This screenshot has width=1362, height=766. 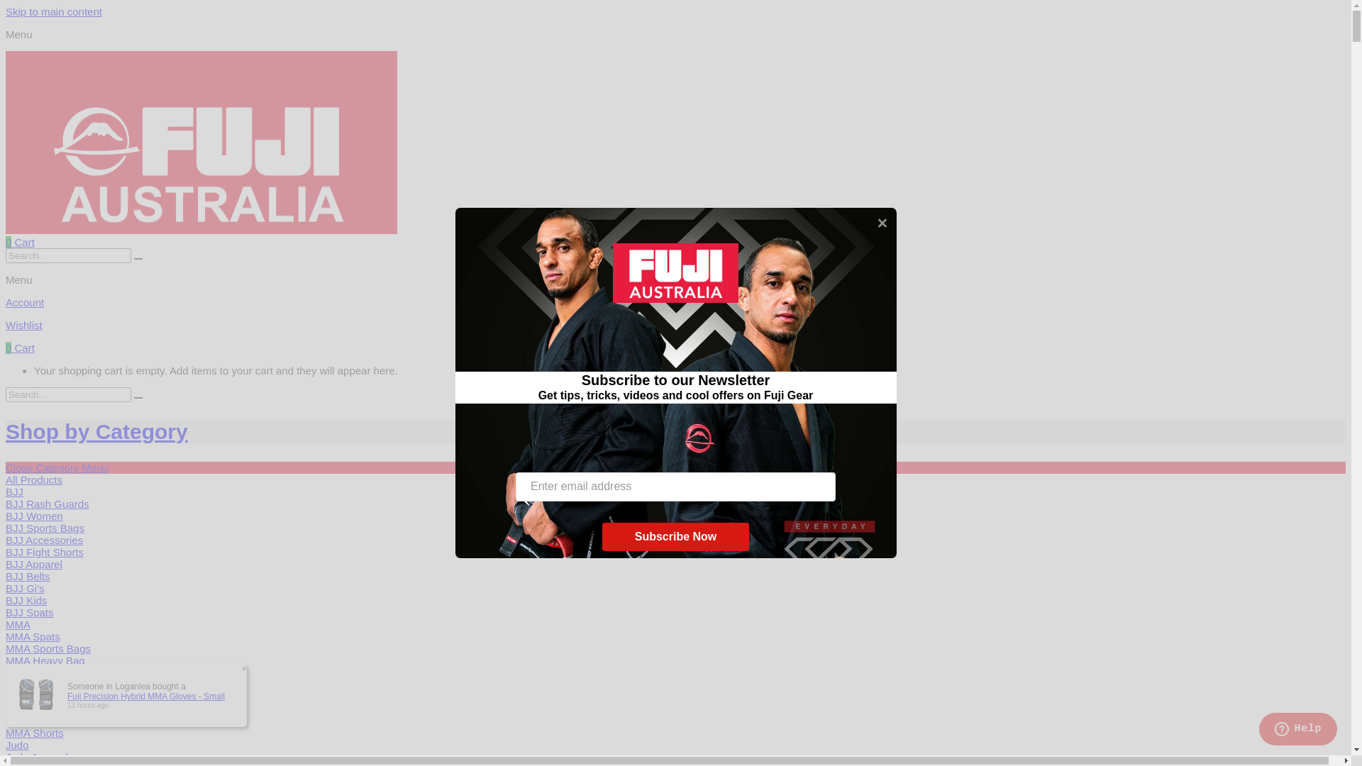 I want to click on BJJ Accessories, so click(x=44, y=540).